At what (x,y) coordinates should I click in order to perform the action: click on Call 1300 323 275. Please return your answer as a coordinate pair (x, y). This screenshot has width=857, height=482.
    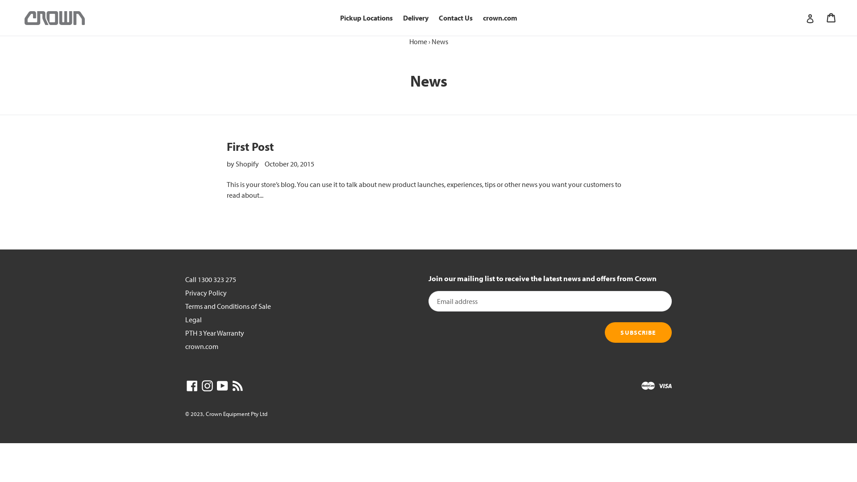
    Looking at the image, I should click on (211, 279).